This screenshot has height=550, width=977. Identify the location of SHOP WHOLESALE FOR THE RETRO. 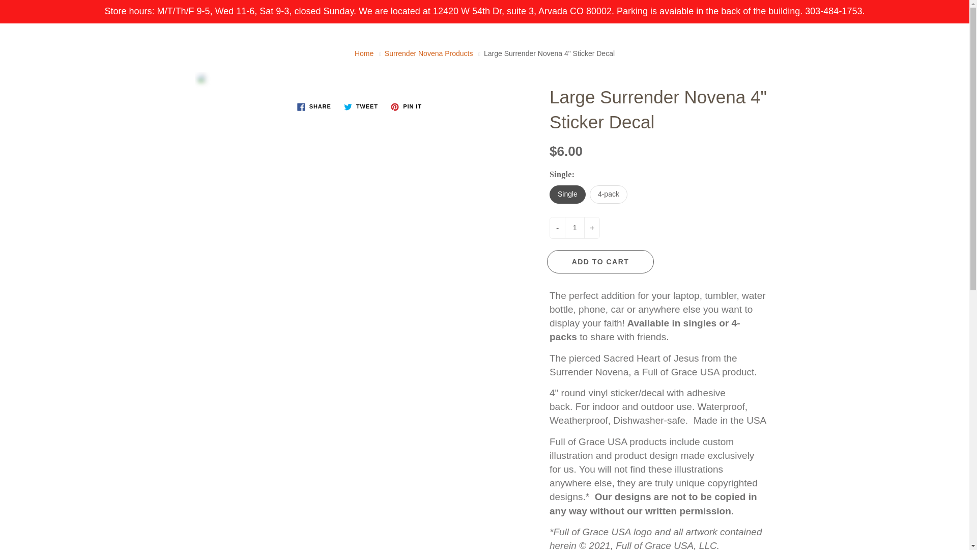
(543, 78).